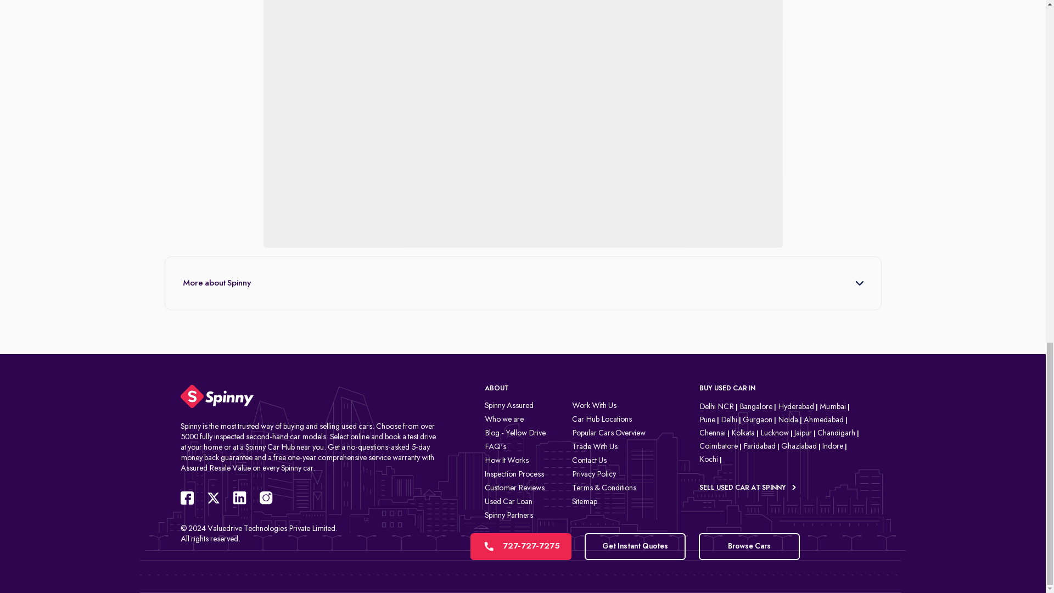 The image size is (1054, 593). I want to click on Body Type, so click(259, 2).